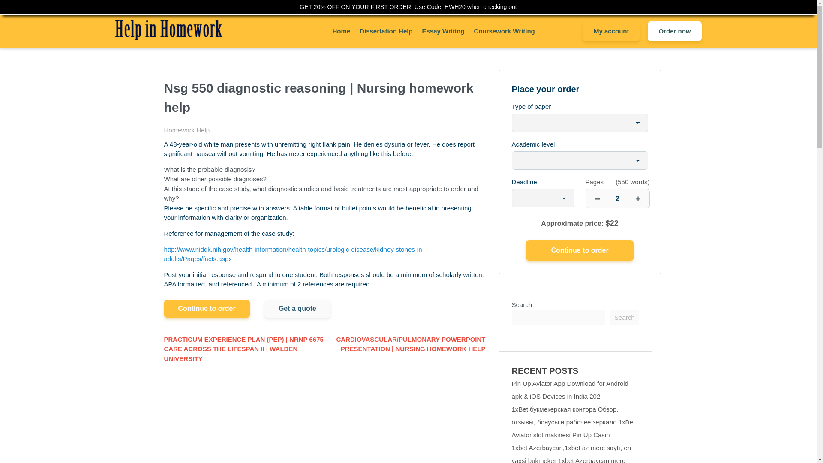  What do you see at coordinates (674, 31) in the screenshot?
I see `Order now` at bounding box center [674, 31].